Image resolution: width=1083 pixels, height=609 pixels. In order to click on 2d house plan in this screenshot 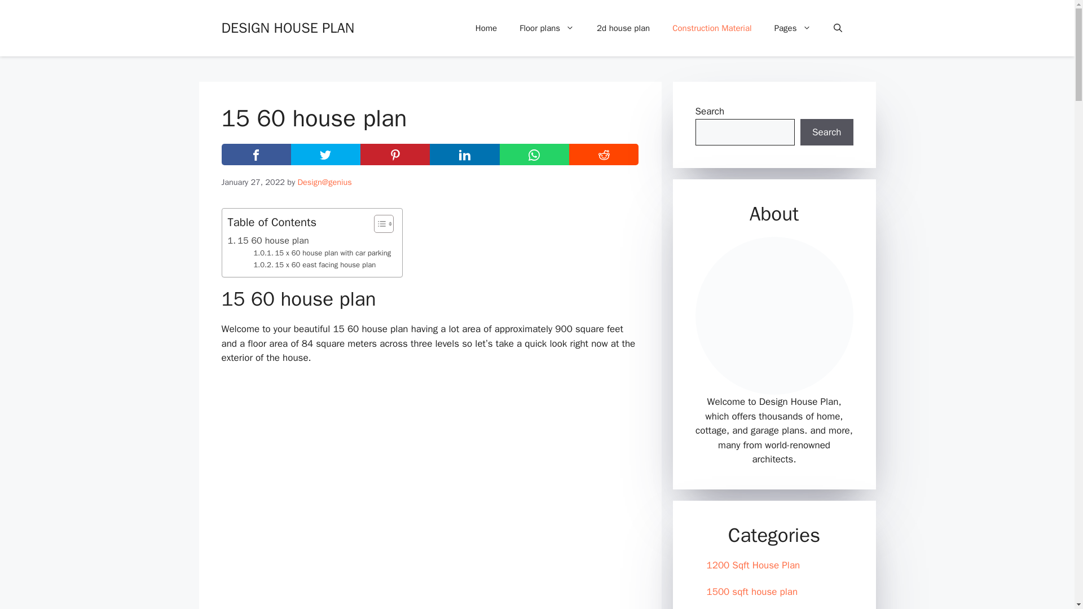, I will do `click(623, 28)`.